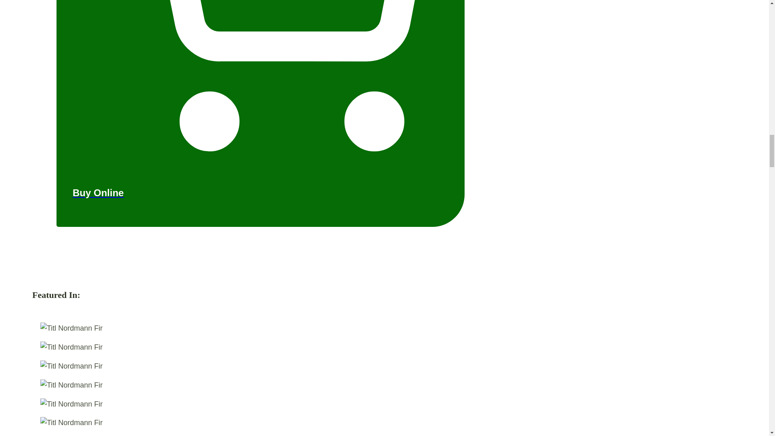  Describe the element at coordinates (71, 329) in the screenshot. I see `Nordmann Fir 2` at that location.